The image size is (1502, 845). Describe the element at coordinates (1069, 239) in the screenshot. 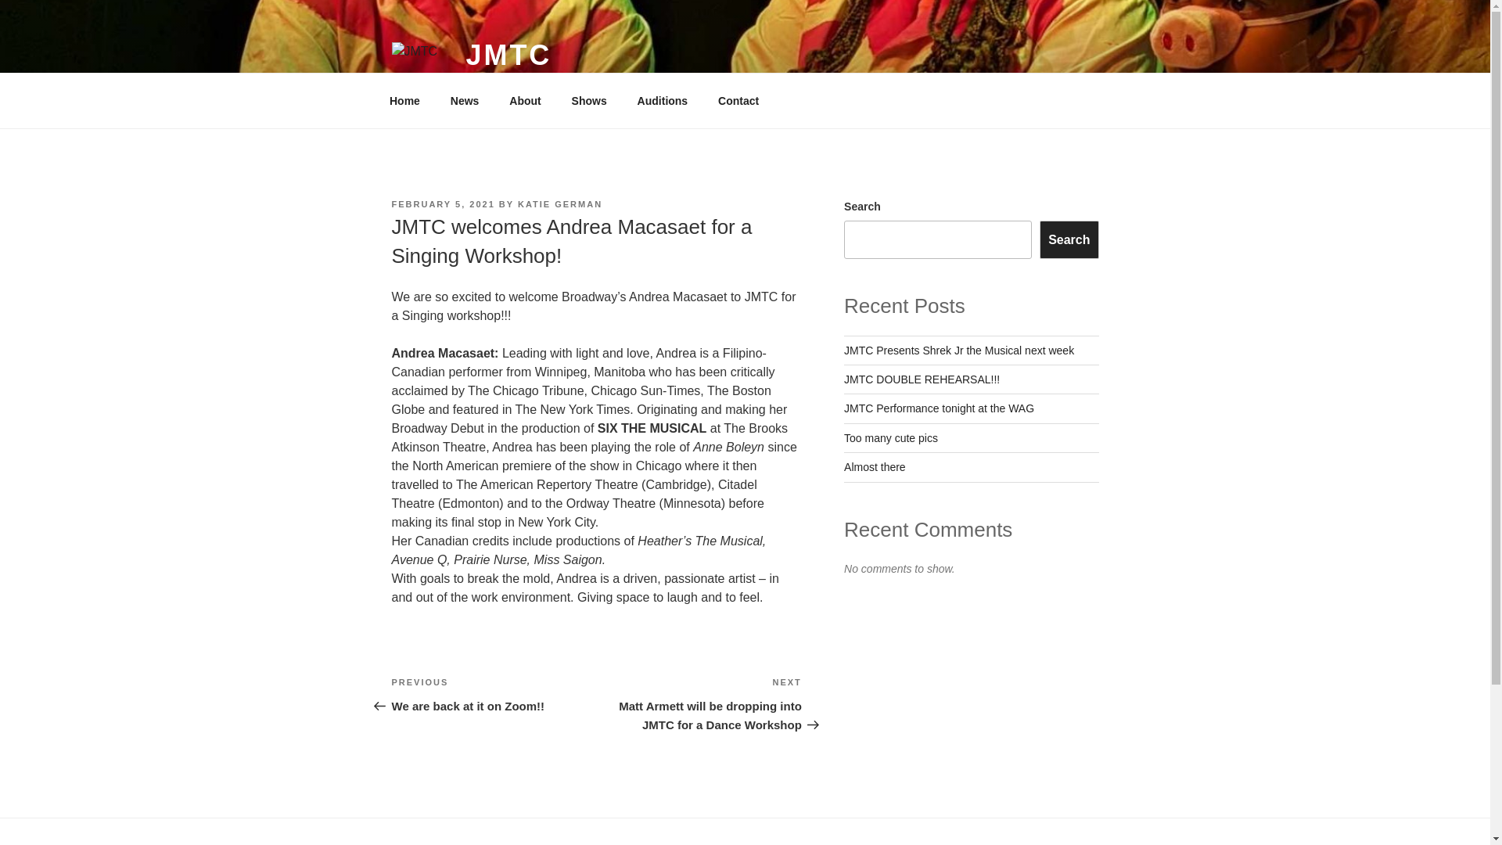

I see `Auditions` at that location.